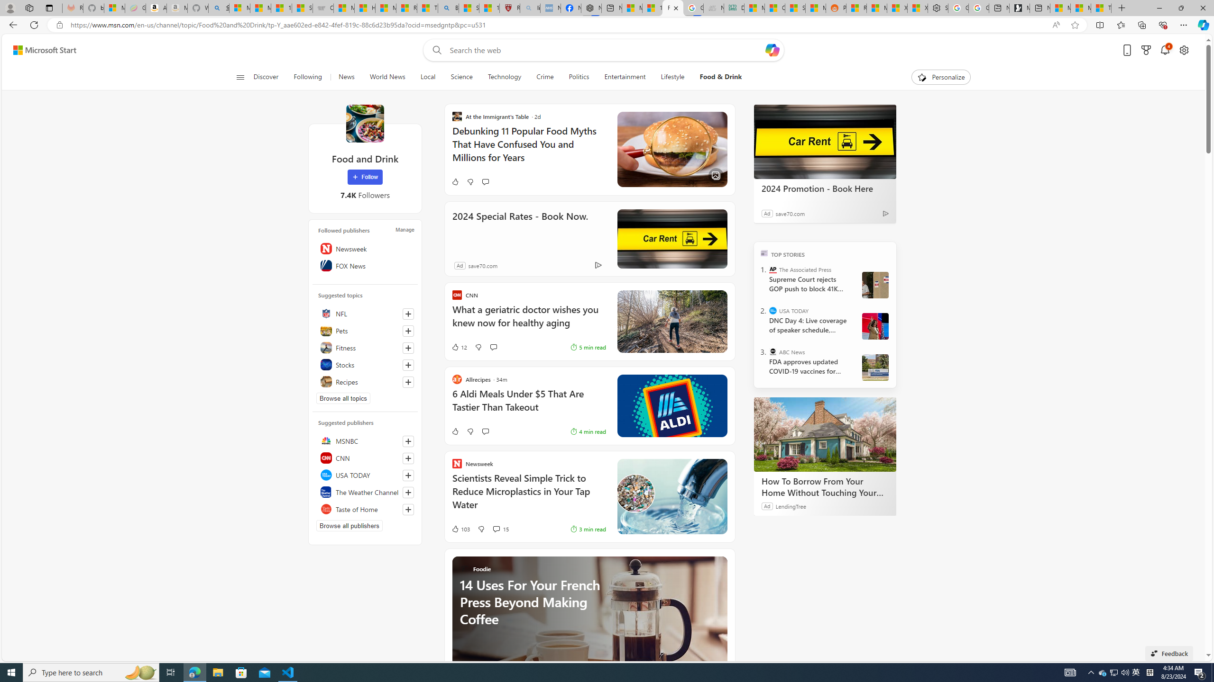  Describe the element at coordinates (408, 510) in the screenshot. I see `Follow this source` at that location.